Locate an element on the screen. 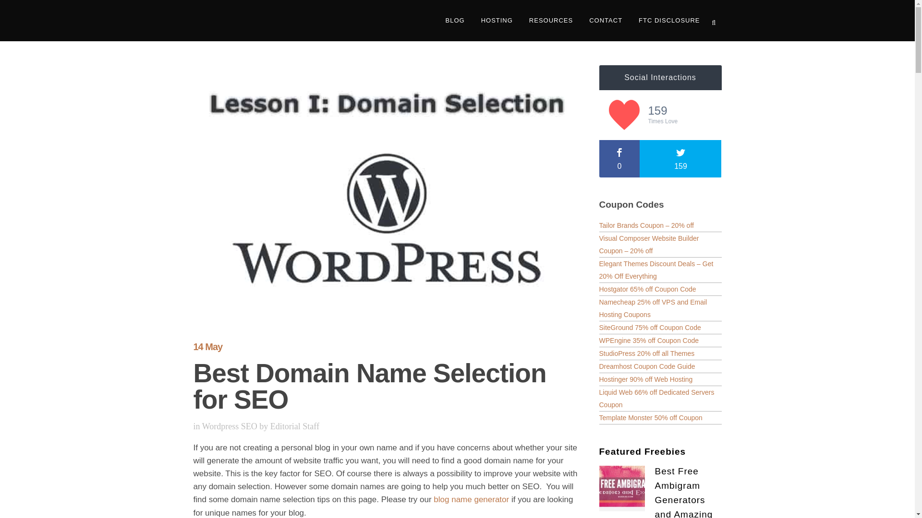 This screenshot has width=922, height=518. FTC DISCLOSURE is located at coordinates (669, 21).